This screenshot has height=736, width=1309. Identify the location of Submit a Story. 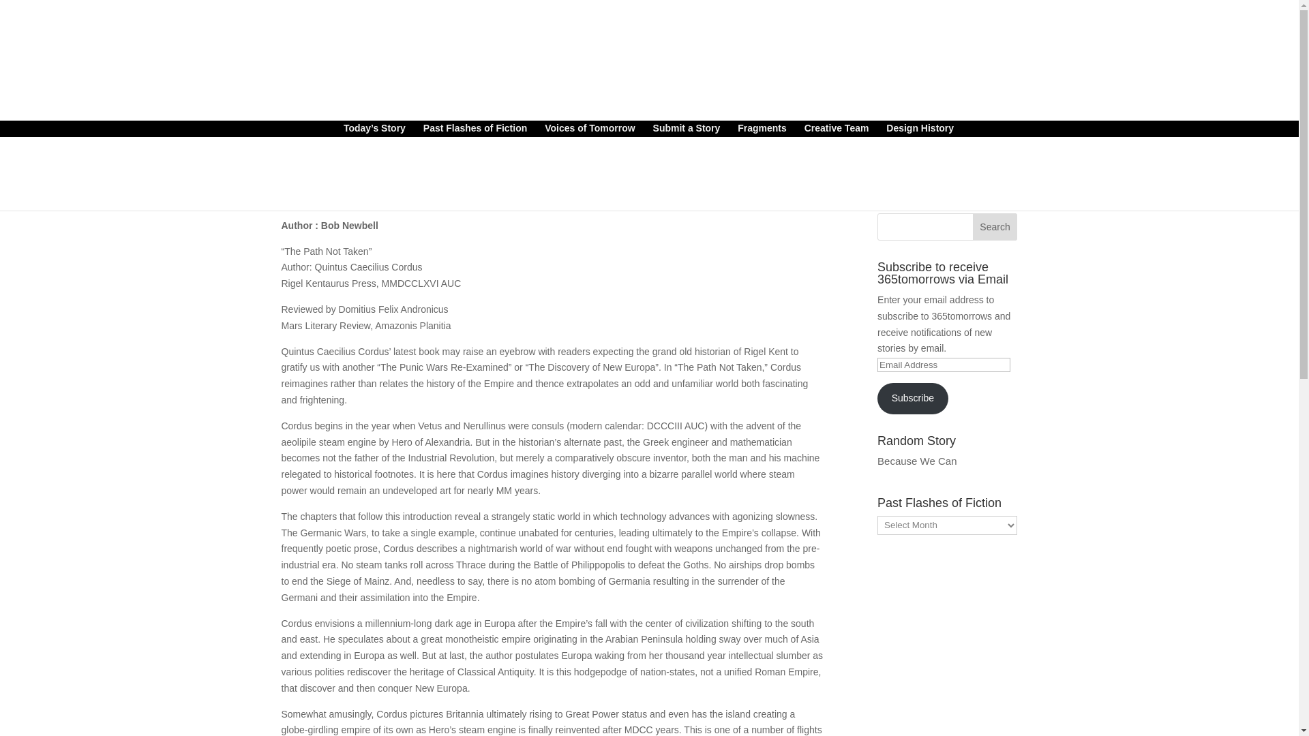
(687, 129).